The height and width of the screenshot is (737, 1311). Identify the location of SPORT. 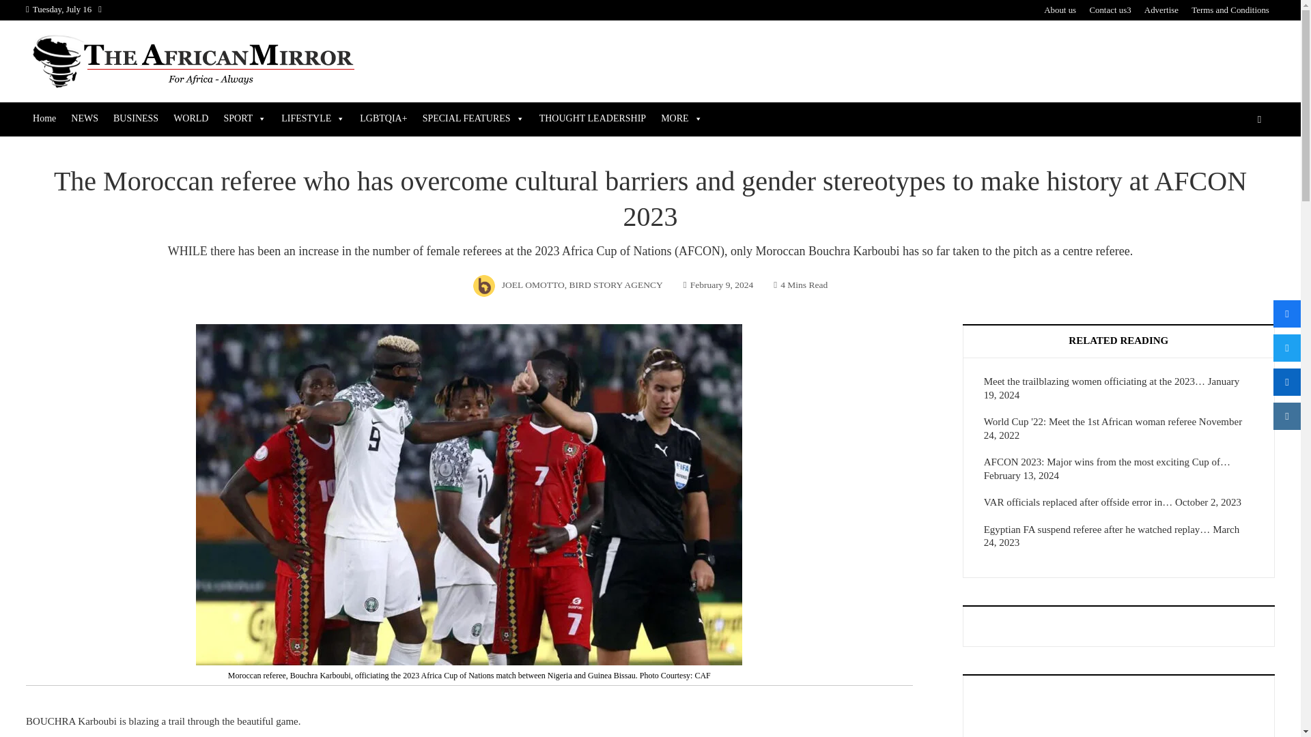
(244, 119).